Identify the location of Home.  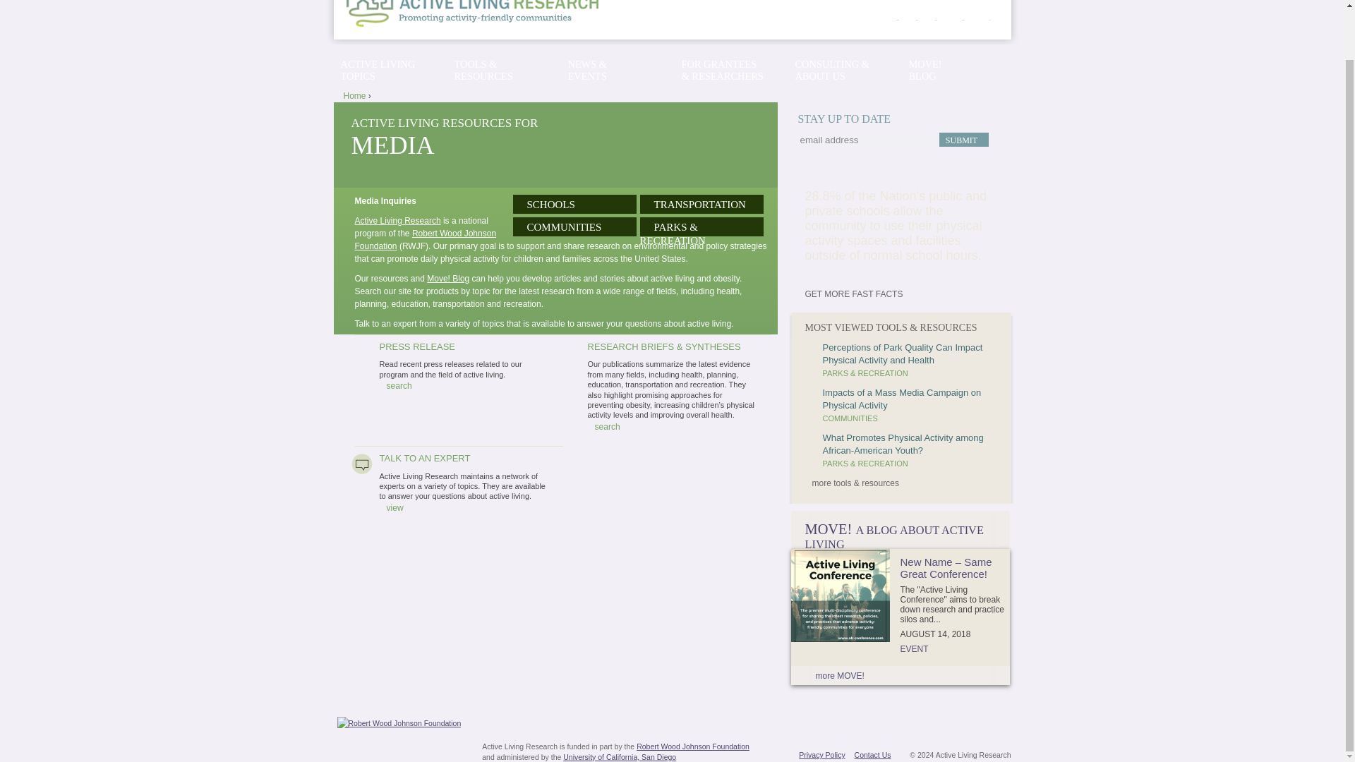
(486, 13).